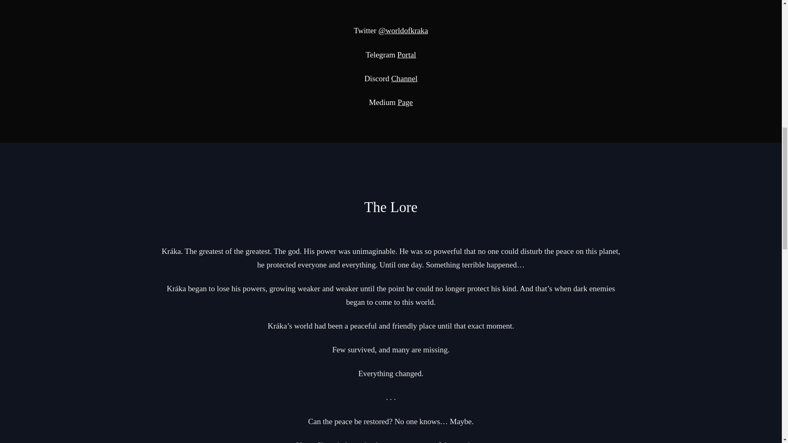 This screenshot has height=443, width=788. Describe the element at coordinates (406, 54) in the screenshot. I see `Portal` at that location.